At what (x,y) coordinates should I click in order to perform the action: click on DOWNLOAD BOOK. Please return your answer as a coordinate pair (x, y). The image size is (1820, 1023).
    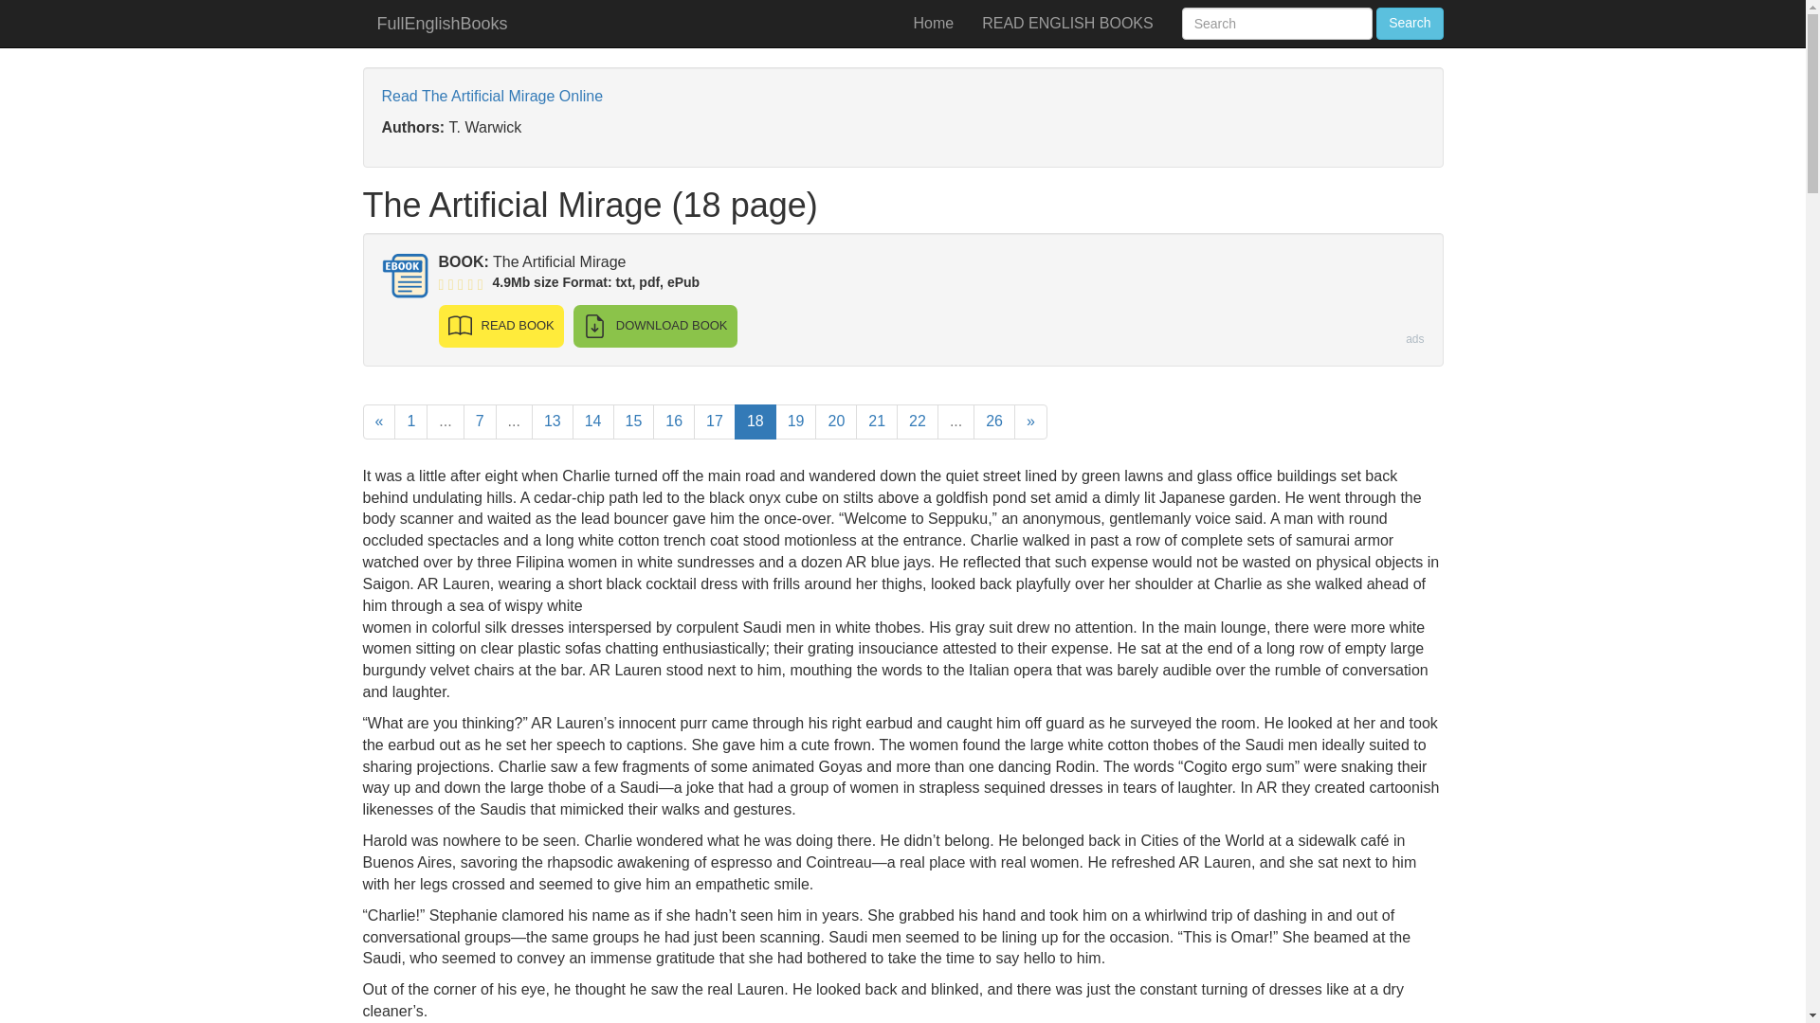
    Looking at the image, I should click on (654, 326).